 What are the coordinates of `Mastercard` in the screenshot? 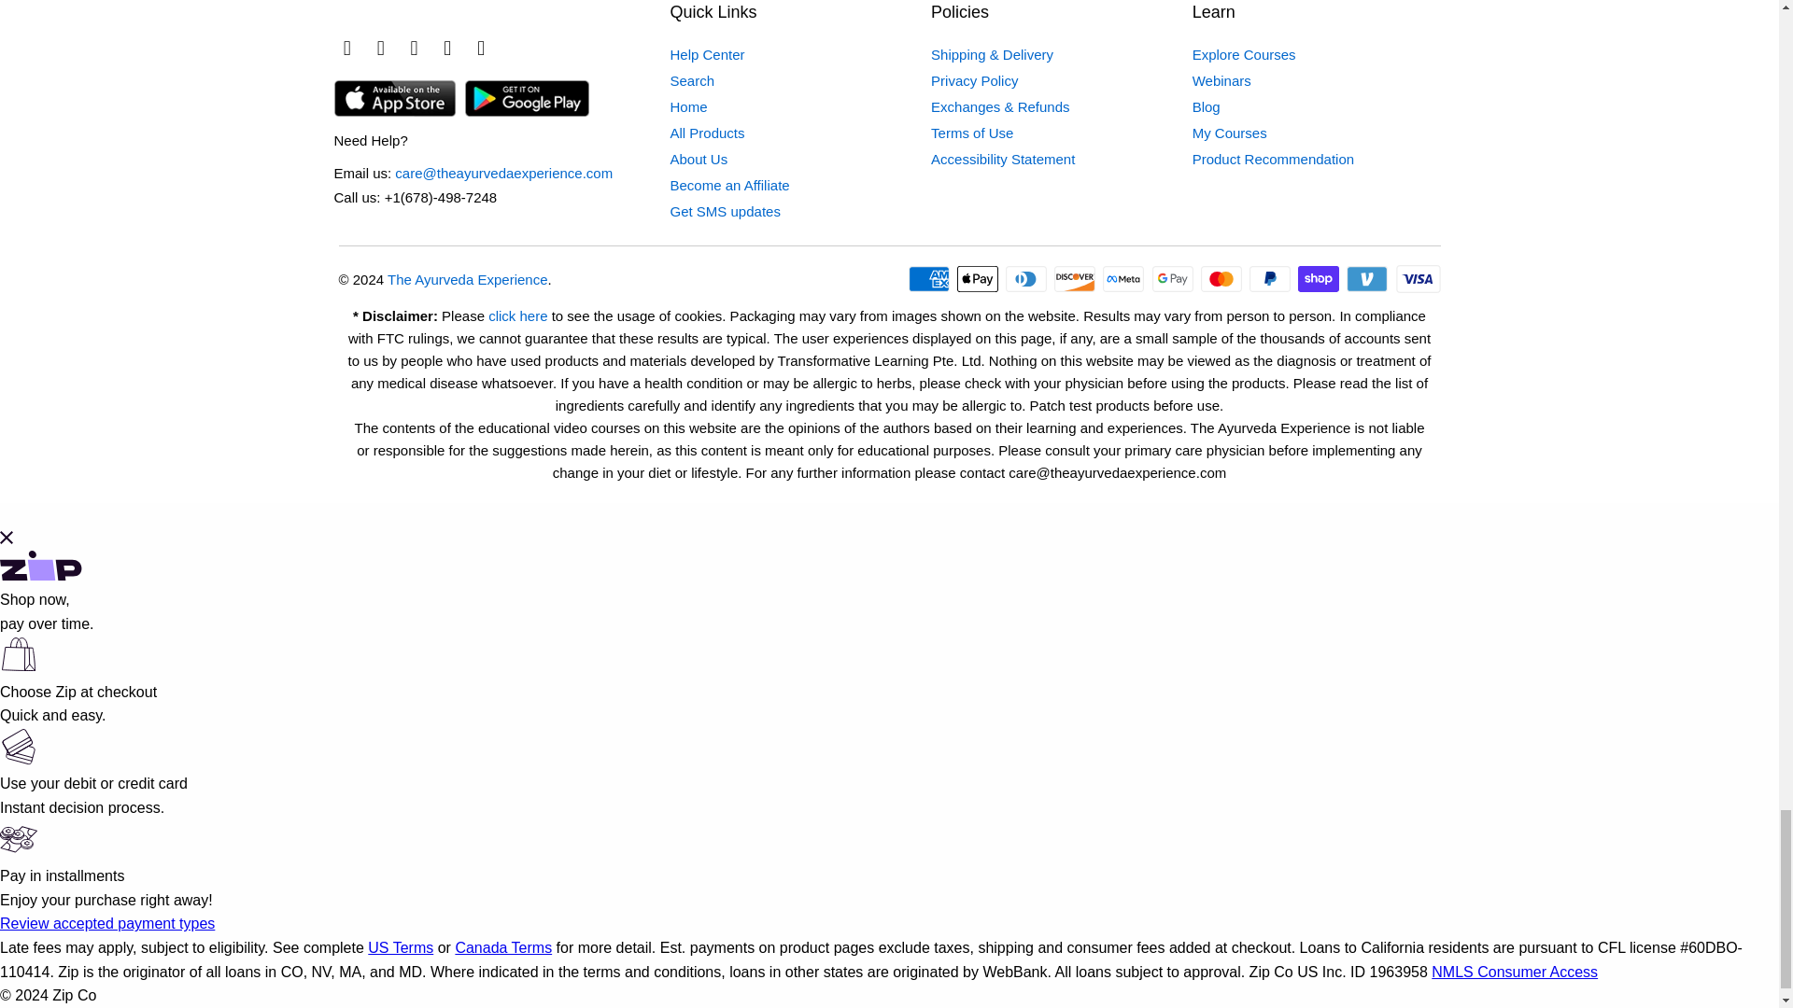 It's located at (1223, 279).